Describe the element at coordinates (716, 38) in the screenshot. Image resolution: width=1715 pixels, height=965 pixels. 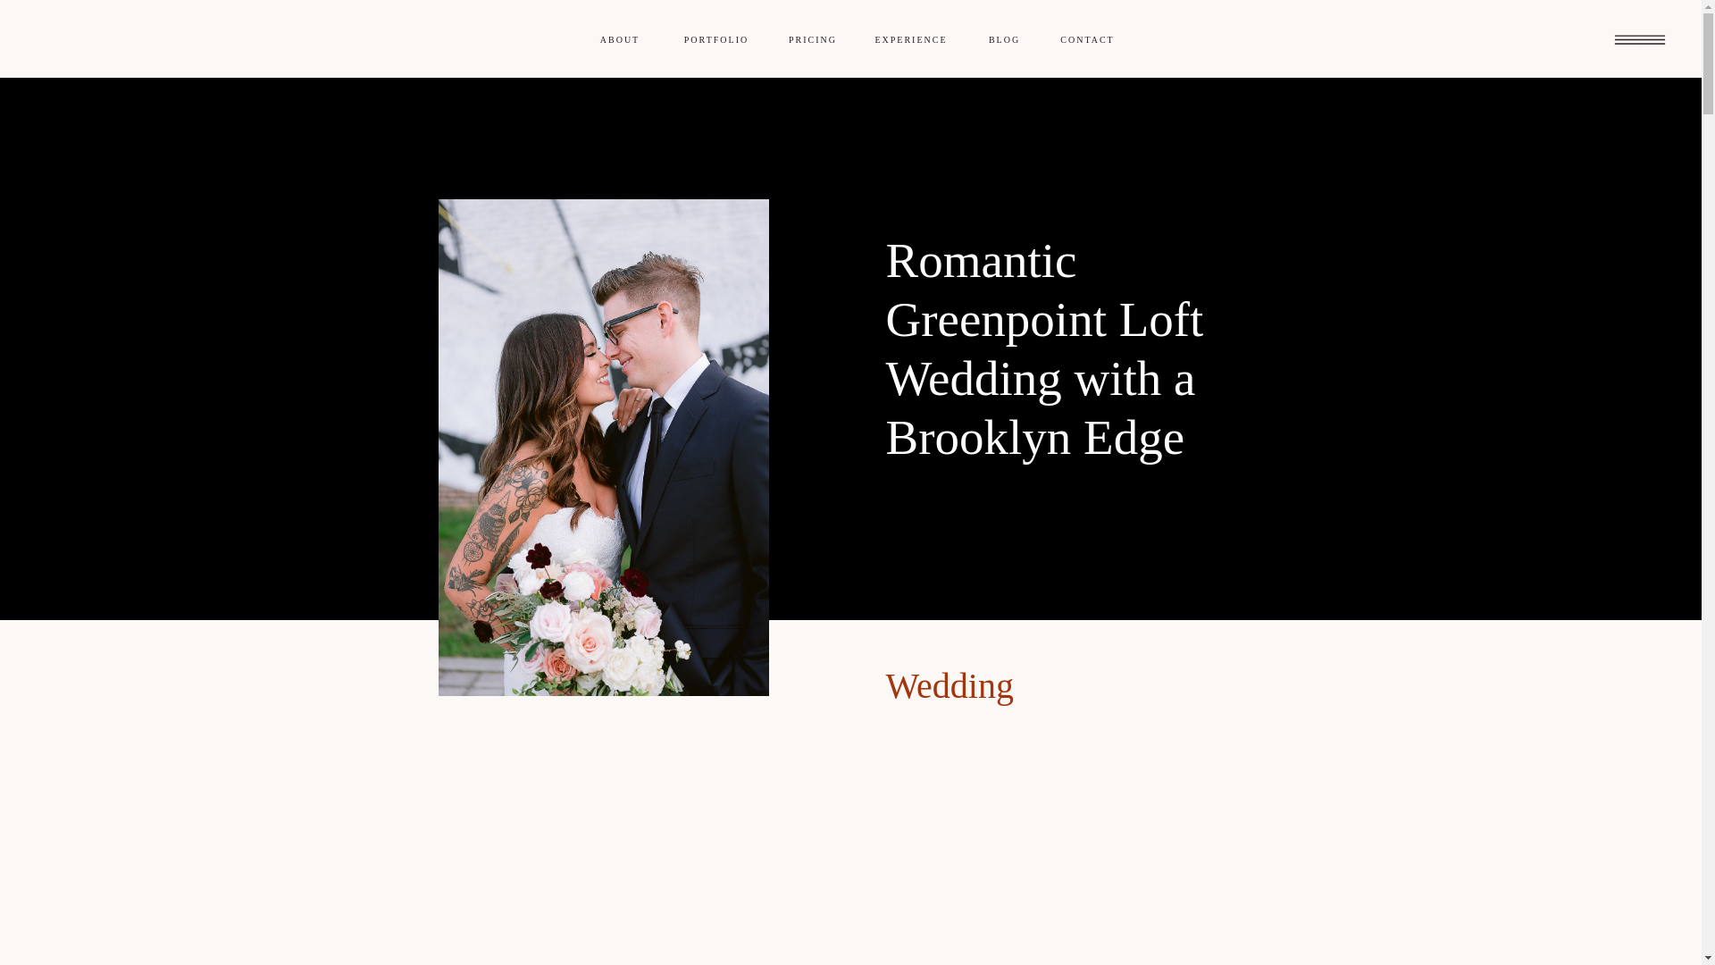
I see `PORTFOLIO` at that location.